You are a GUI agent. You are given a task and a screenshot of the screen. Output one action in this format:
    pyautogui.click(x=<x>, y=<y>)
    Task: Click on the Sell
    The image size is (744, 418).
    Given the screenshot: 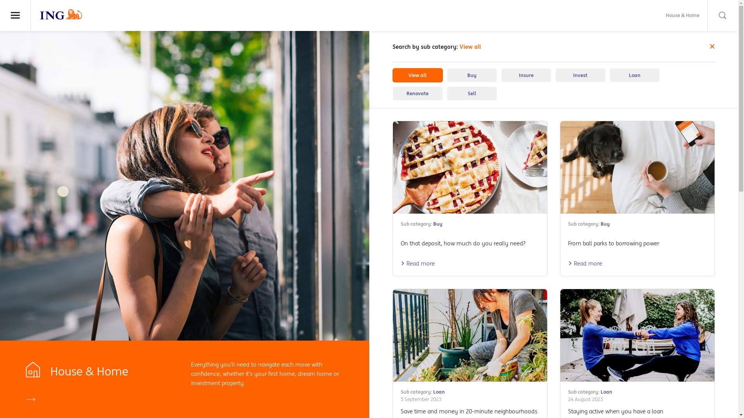 What is the action you would take?
    pyautogui.click(x=472, y=94)
    